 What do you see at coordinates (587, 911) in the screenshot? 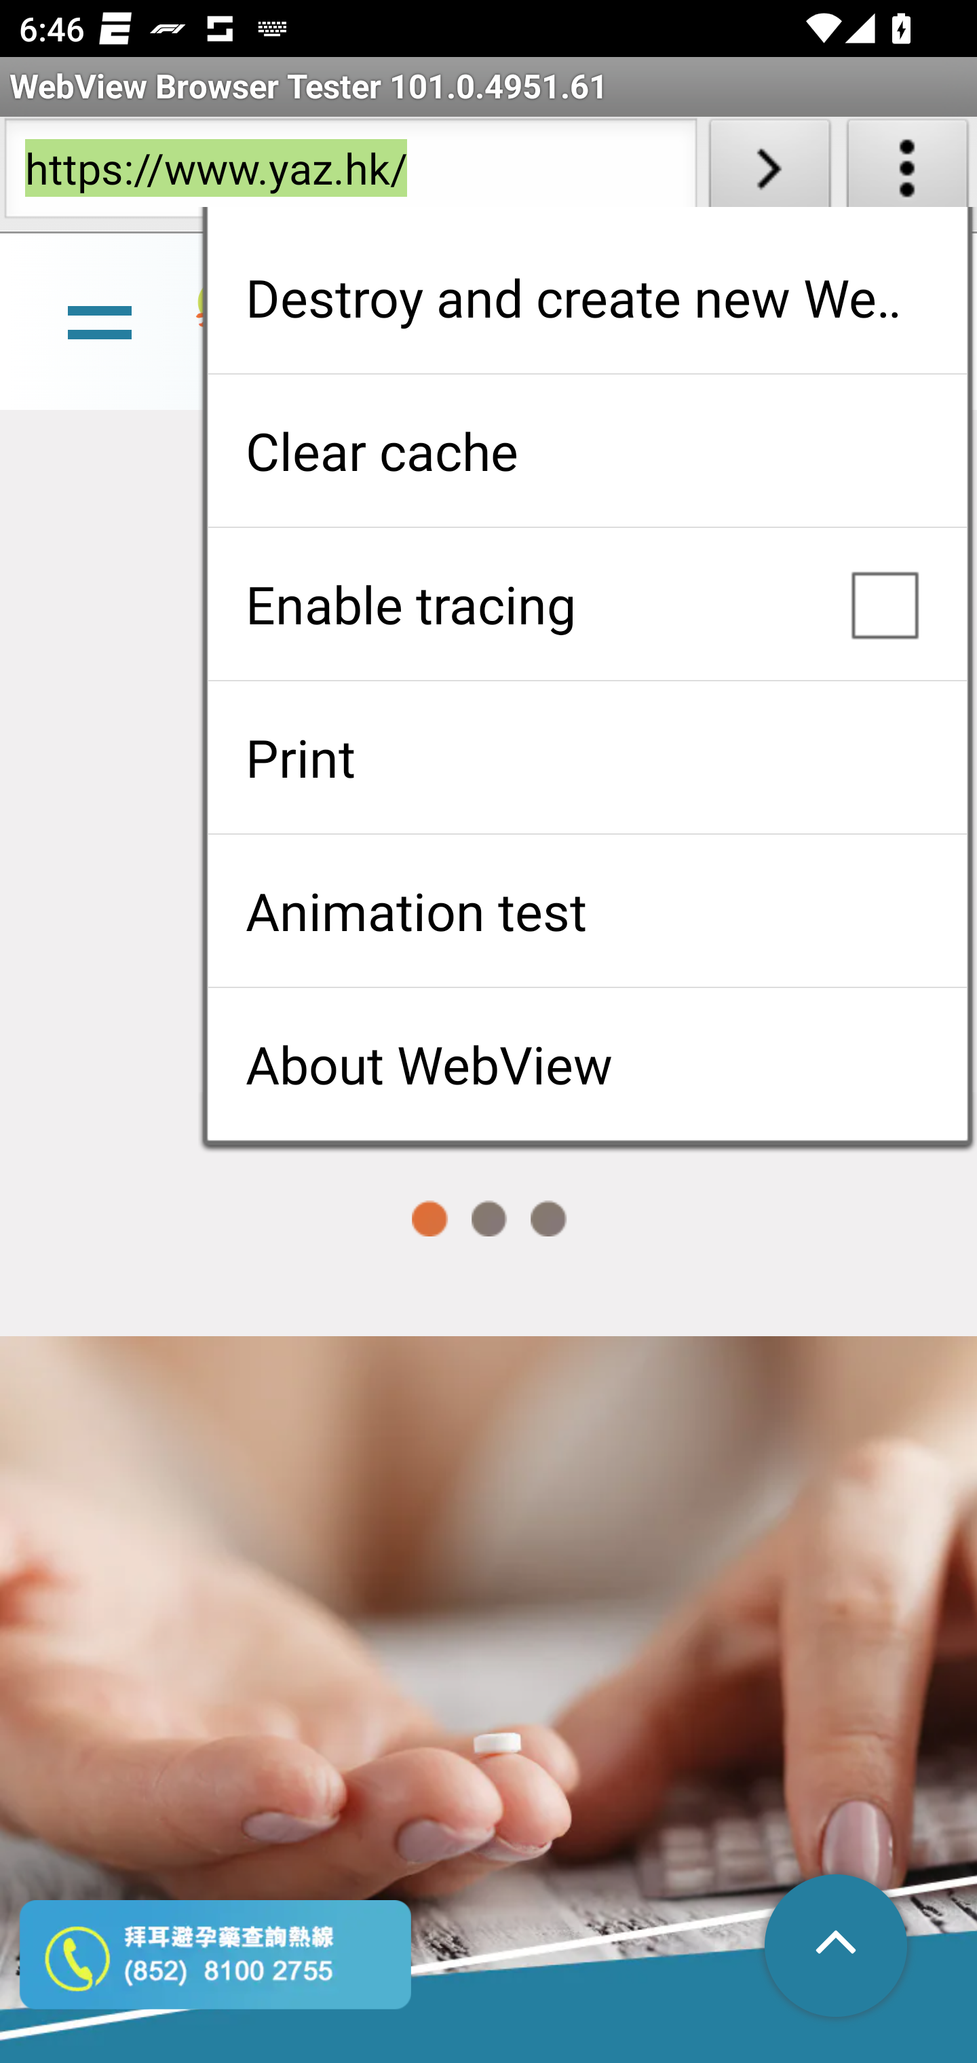
I see `Animation test` at bounding box center [587, 911].